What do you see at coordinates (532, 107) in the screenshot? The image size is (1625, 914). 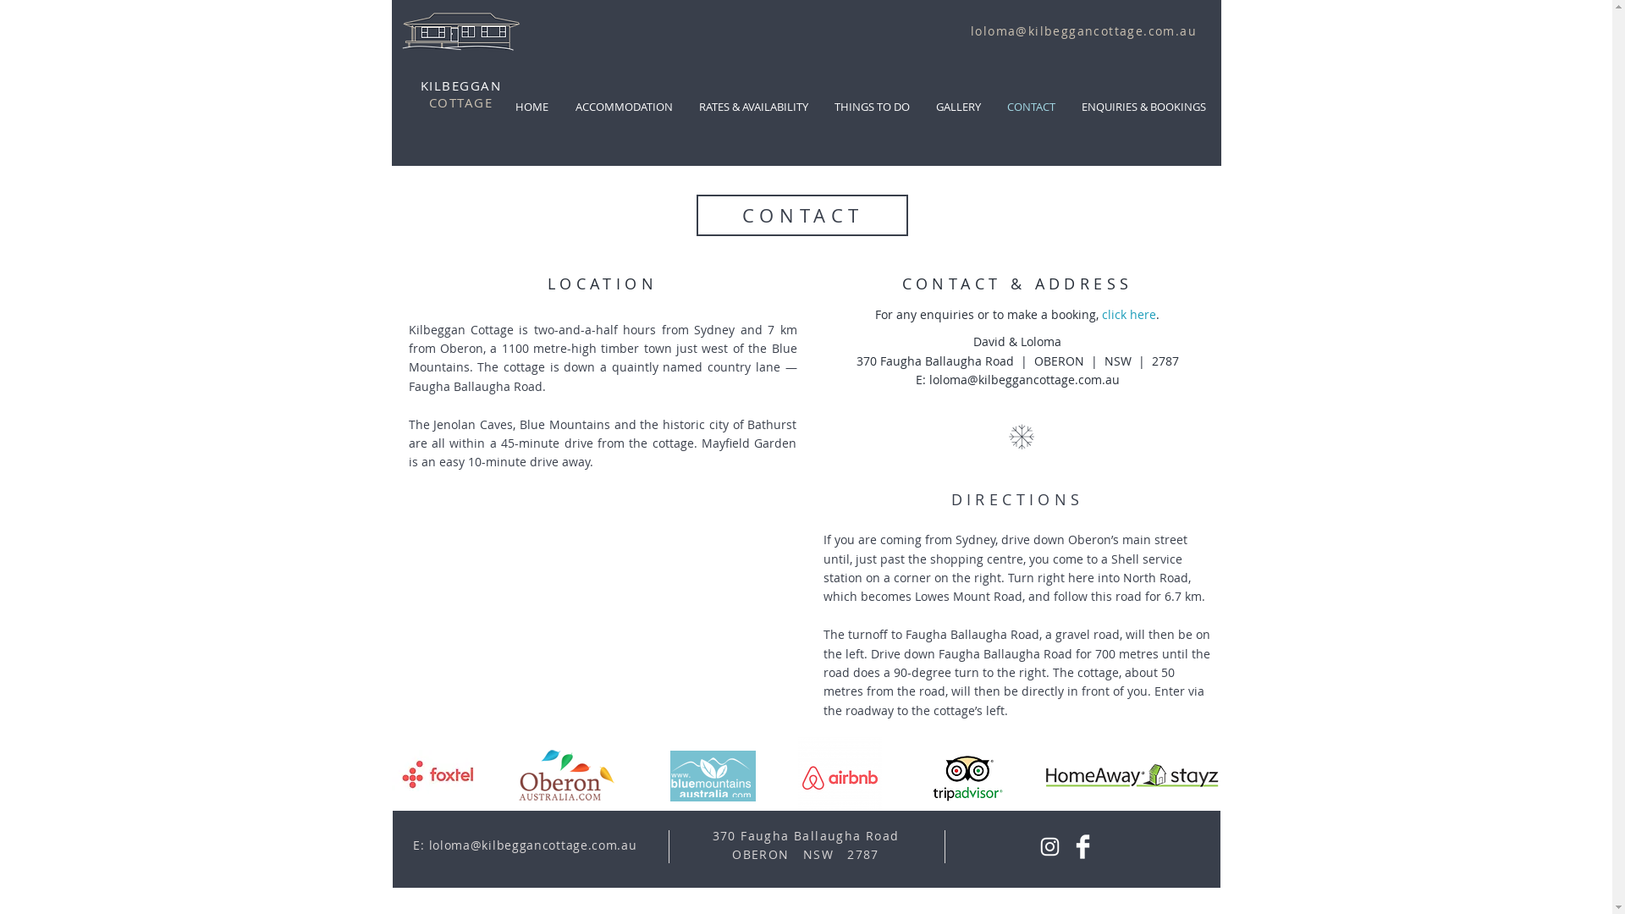 I see `HOME` at bounding box center [532, 107].